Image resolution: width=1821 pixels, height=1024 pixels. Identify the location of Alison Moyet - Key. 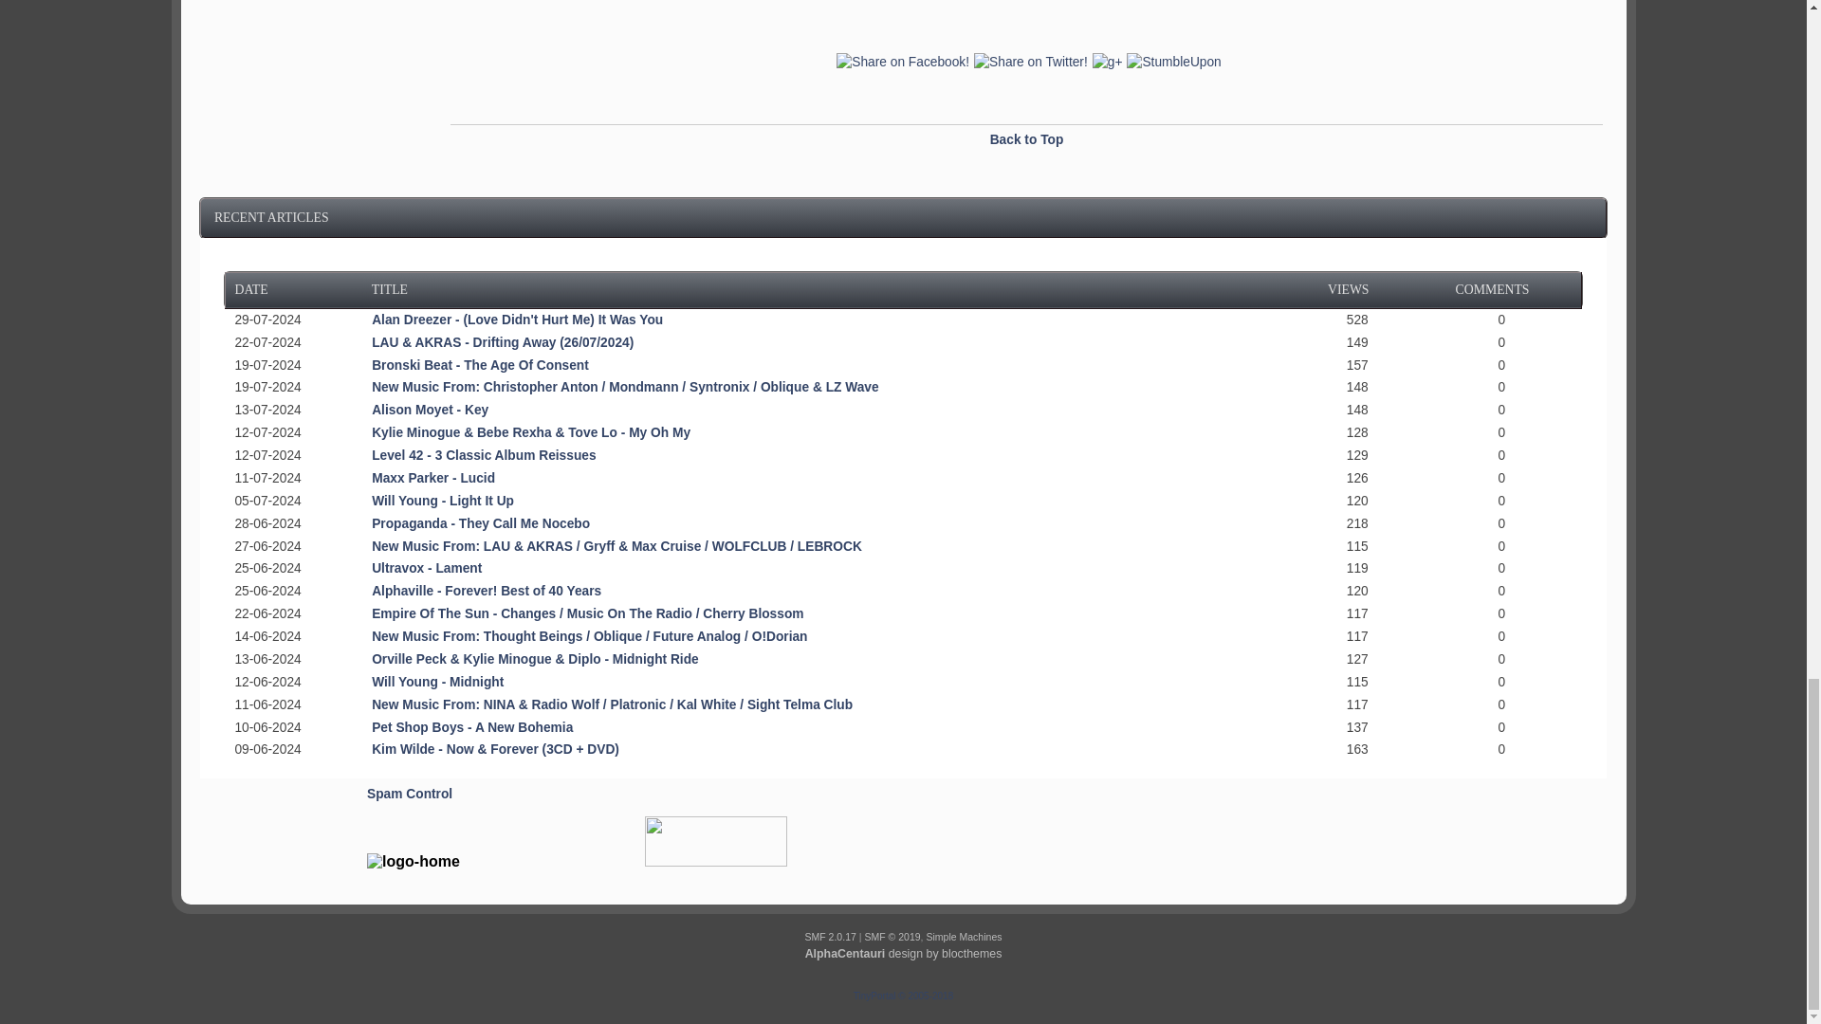
(429, 410).